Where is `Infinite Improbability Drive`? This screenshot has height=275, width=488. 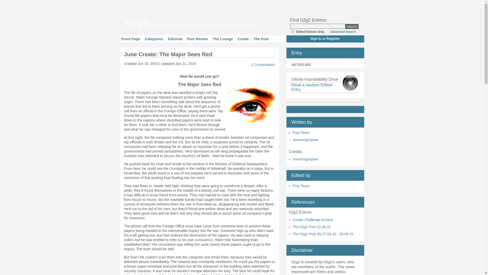 Infinite Improbability Drive is located at coordinates (312, 87).